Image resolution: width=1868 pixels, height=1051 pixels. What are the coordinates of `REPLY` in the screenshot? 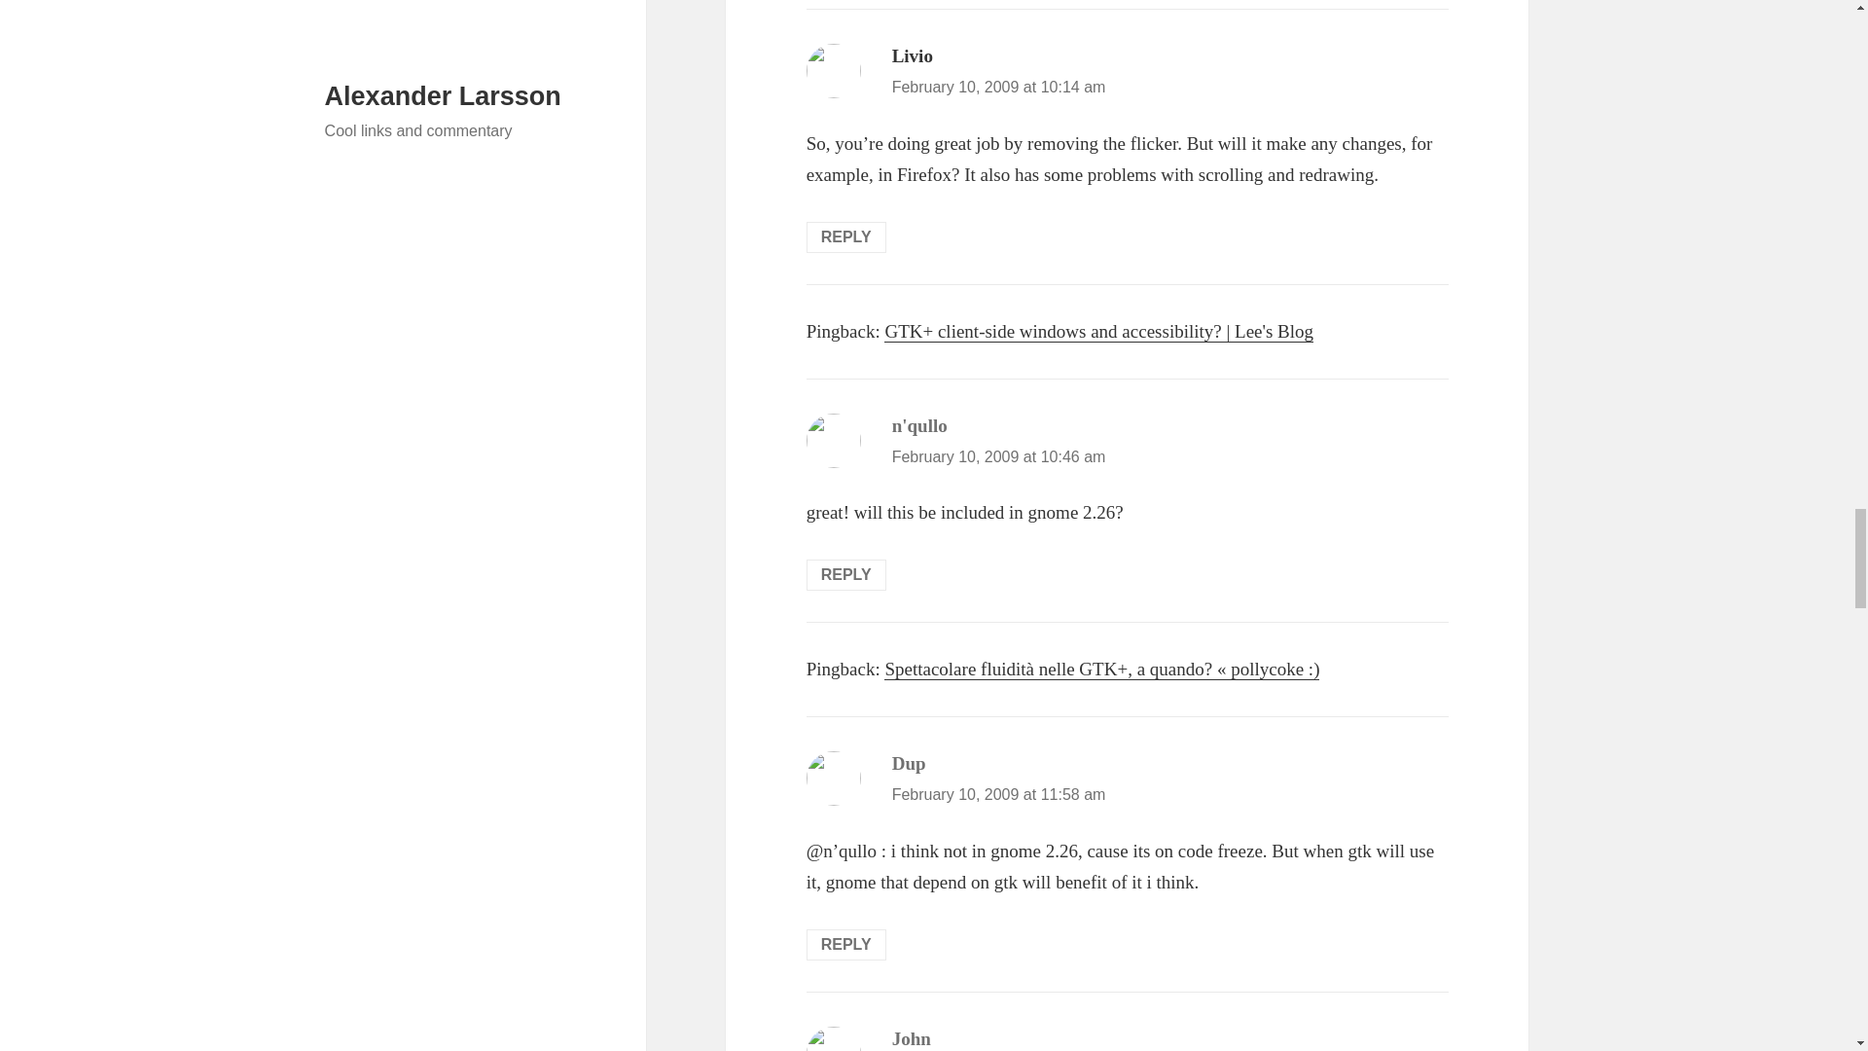 It's located at (846, 574).